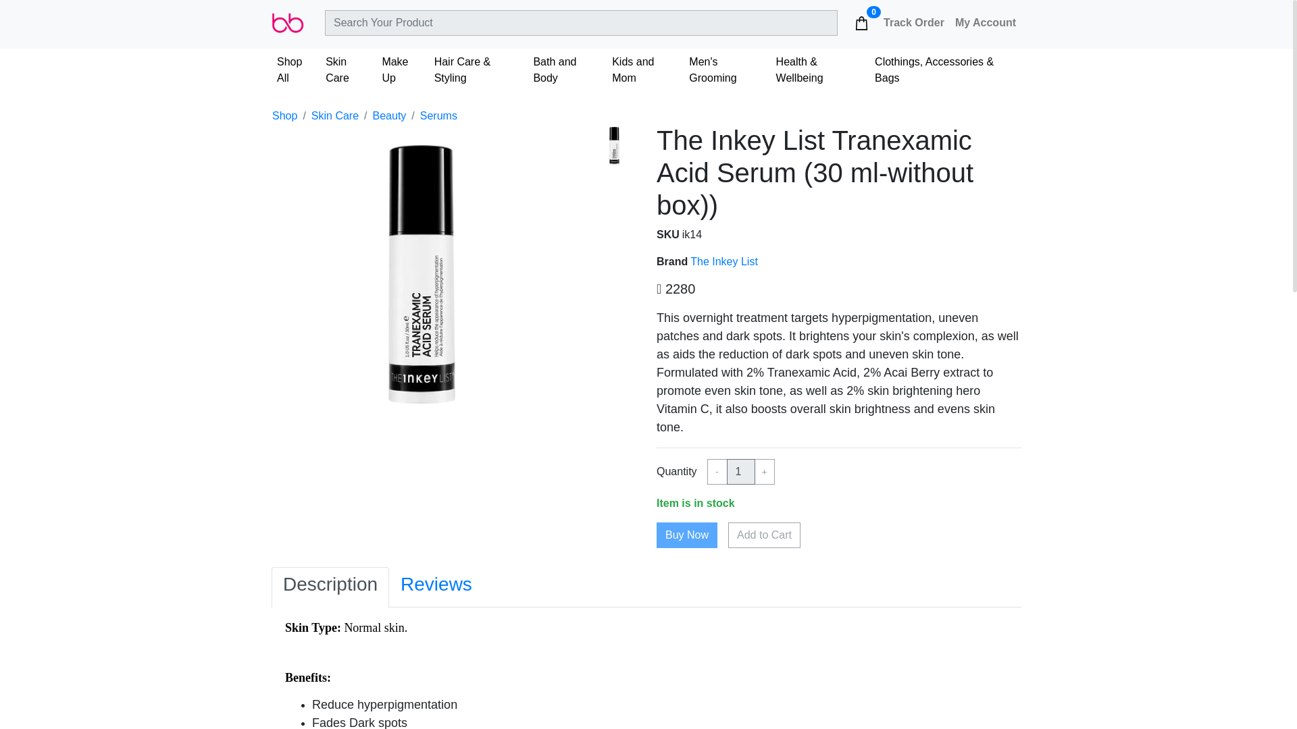 This screenshot has height=729, width=1297. Describe the element at coordinates (348, 70) in the screenshot. I see `Skin Care` at that location.